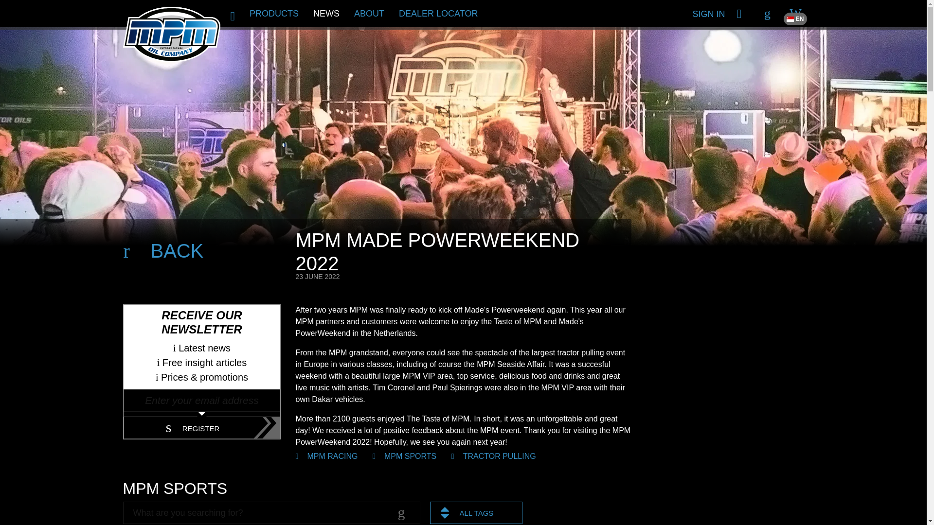 Image resolution: width=934 pixels, height=525 pixels. Describe the element at coordinates (738, 14) in the screenshot. I see `SIGN IN` at that location.